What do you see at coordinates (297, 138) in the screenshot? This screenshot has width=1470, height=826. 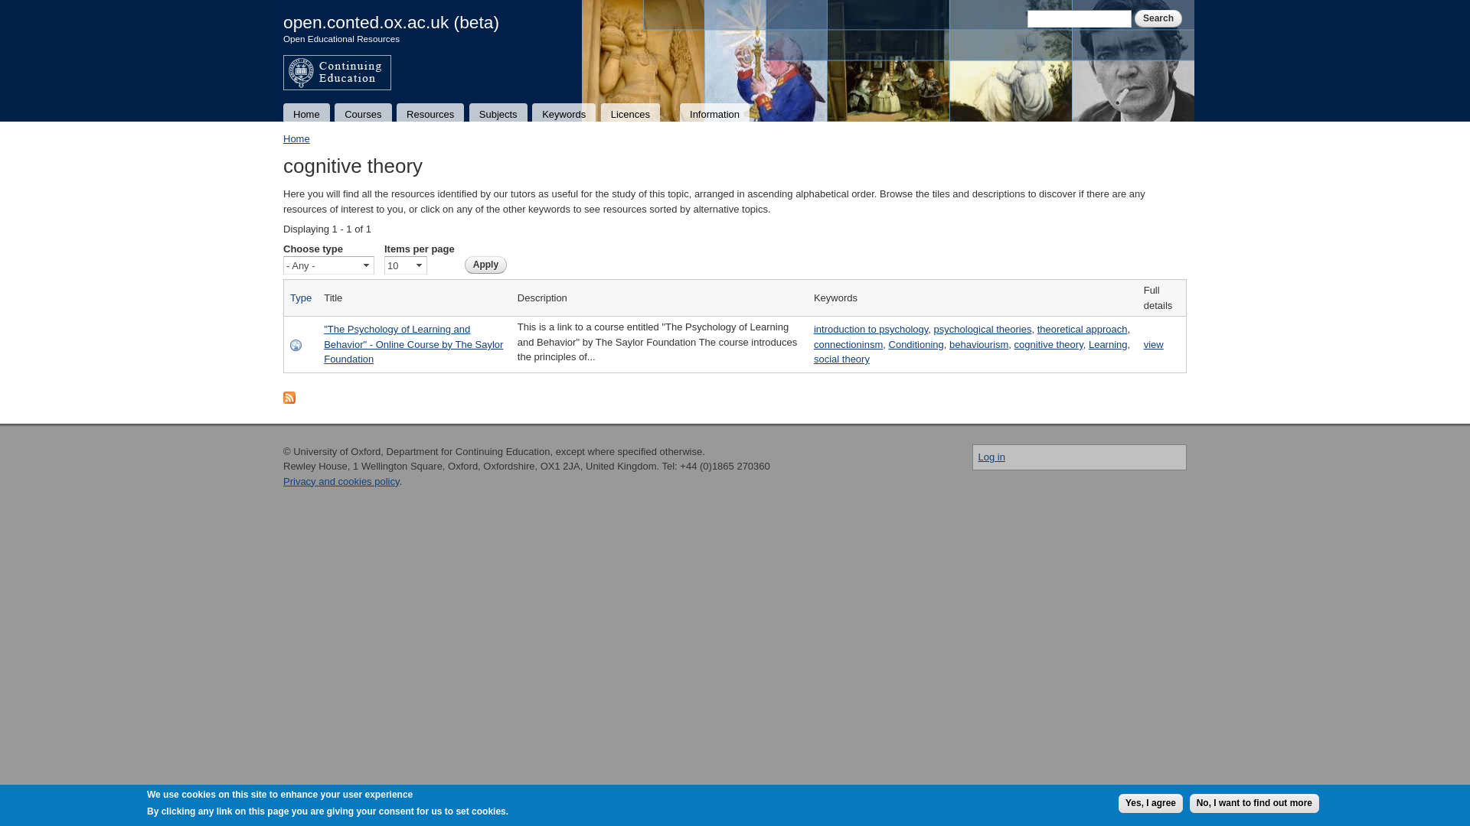 I see `Home` at bounding box center [297, 138].